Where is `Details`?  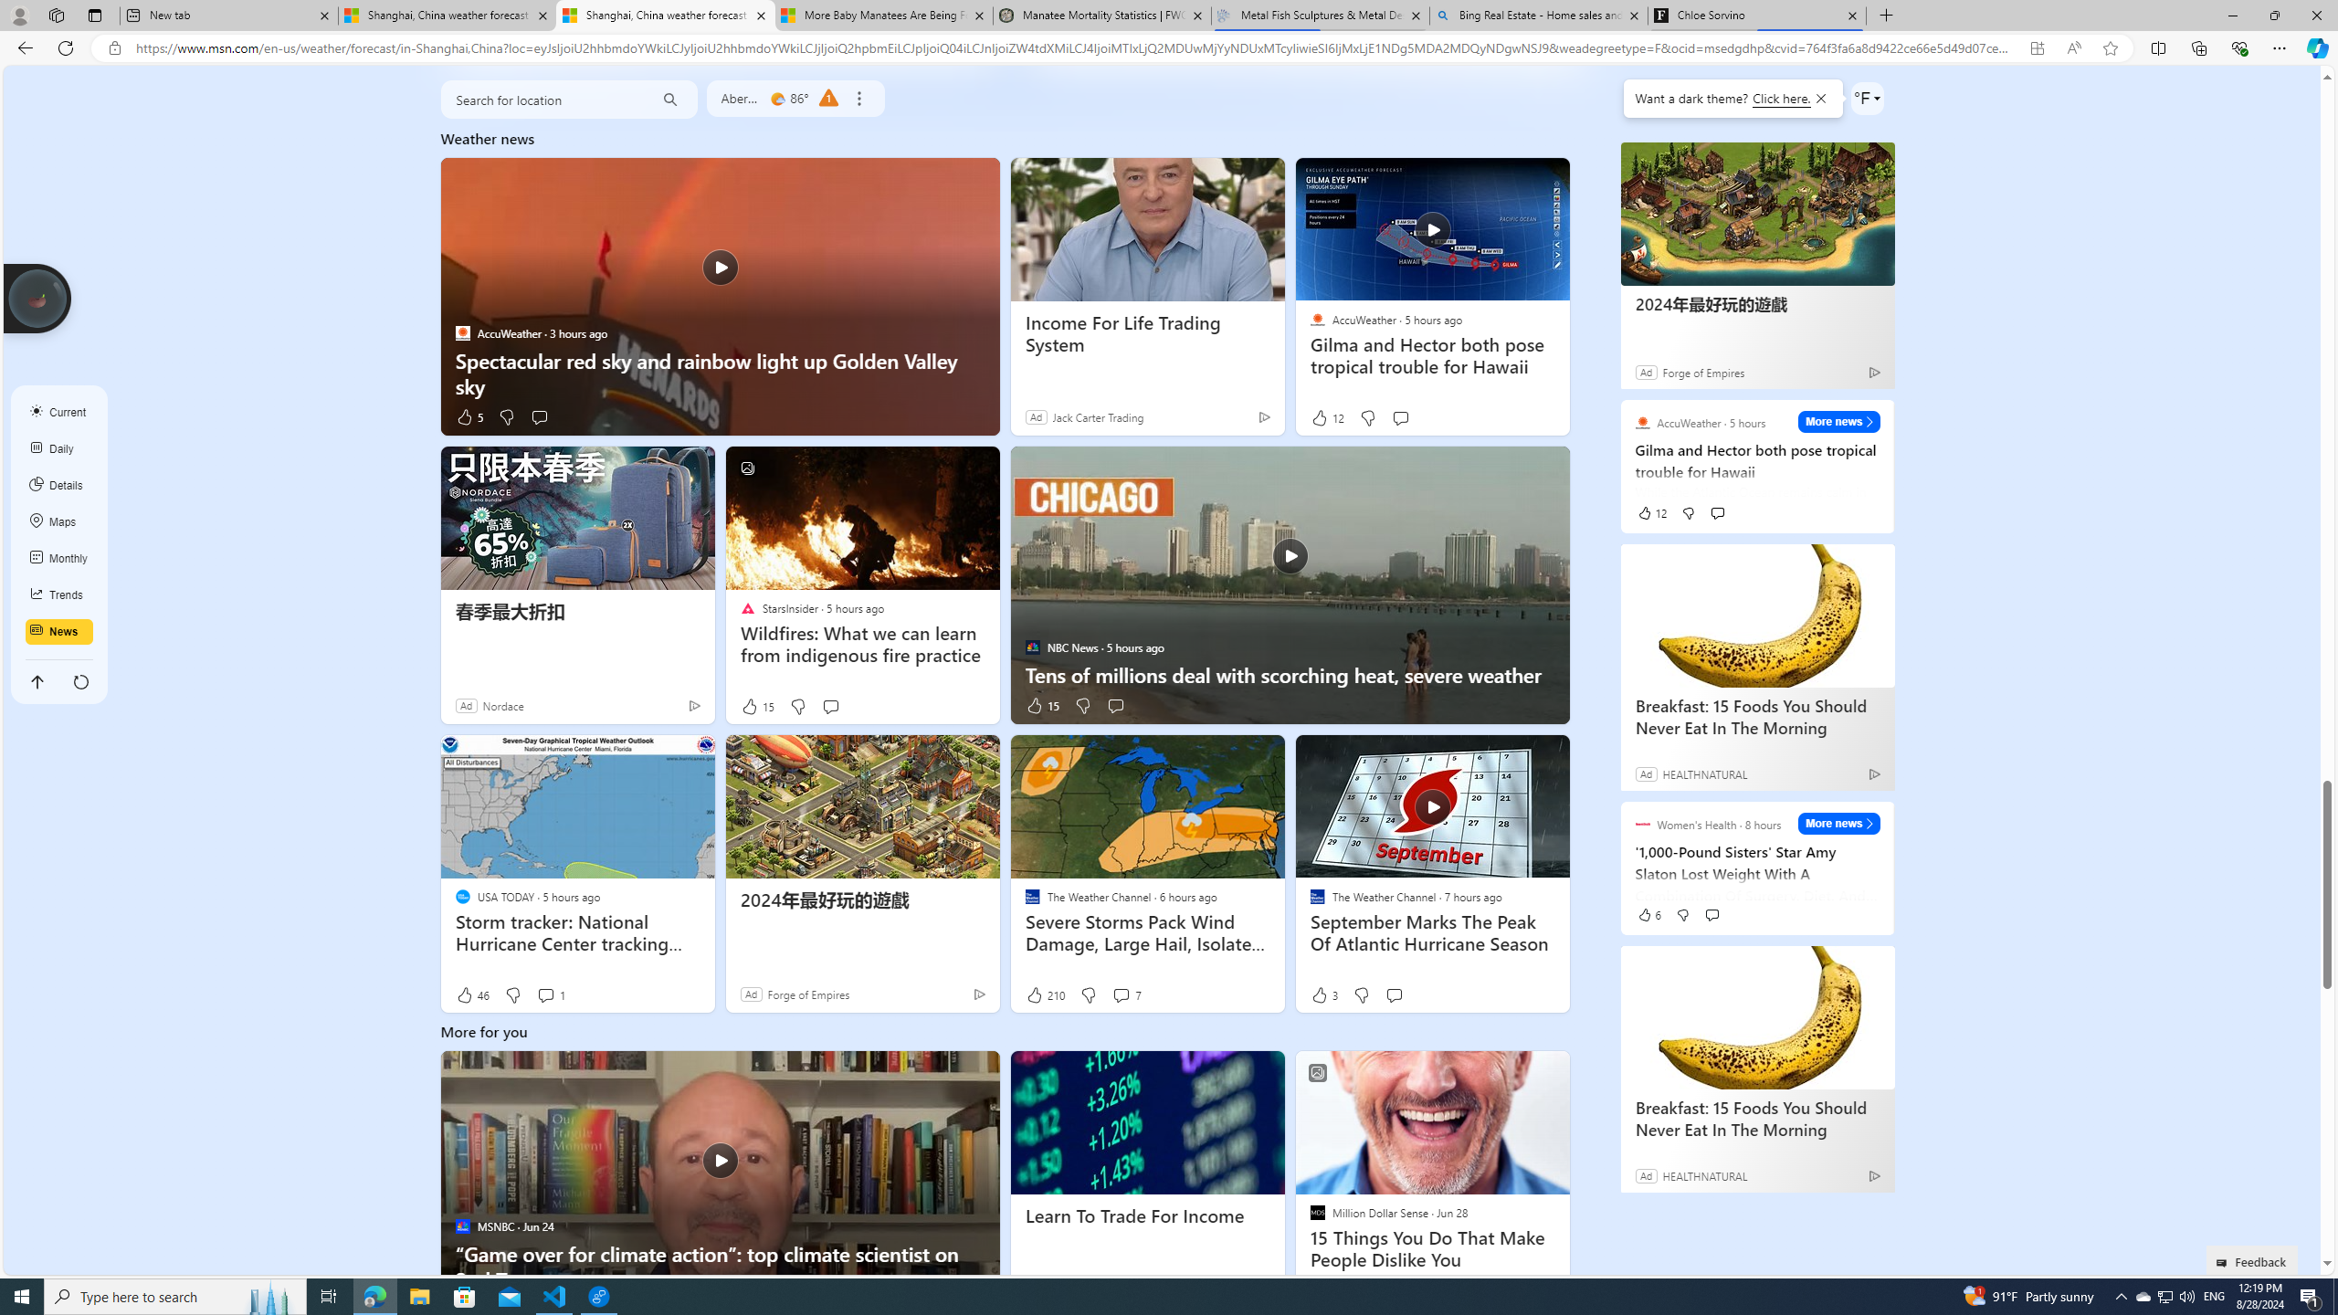 Details is located at coordinates (59, 486).